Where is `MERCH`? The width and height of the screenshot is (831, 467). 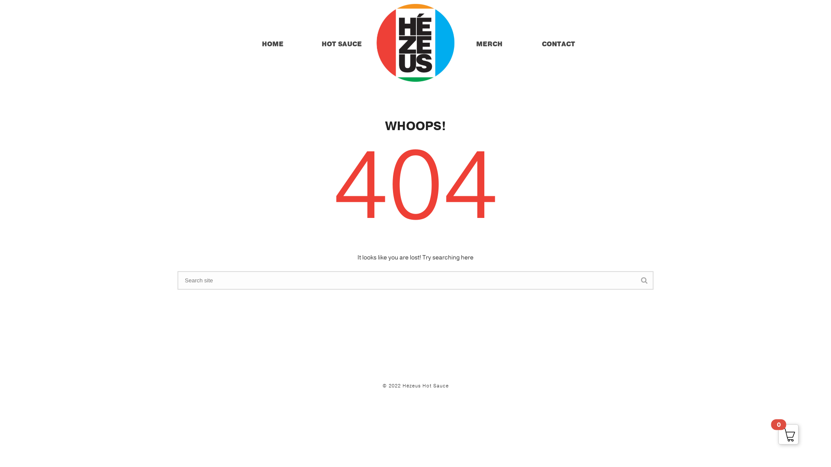 MERCH is located at coordinates (489, 43).